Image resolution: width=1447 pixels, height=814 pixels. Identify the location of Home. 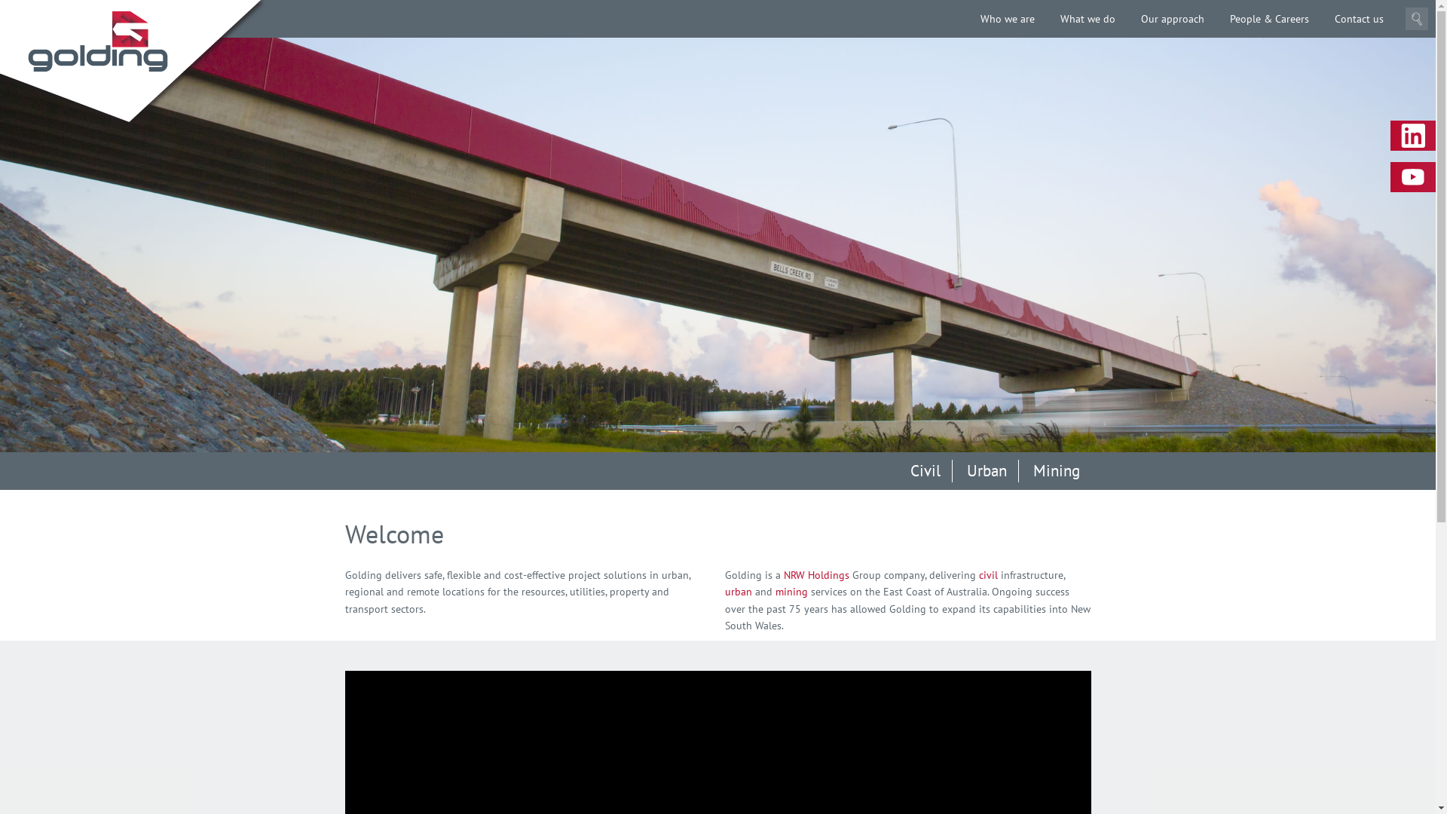
(98, 41).